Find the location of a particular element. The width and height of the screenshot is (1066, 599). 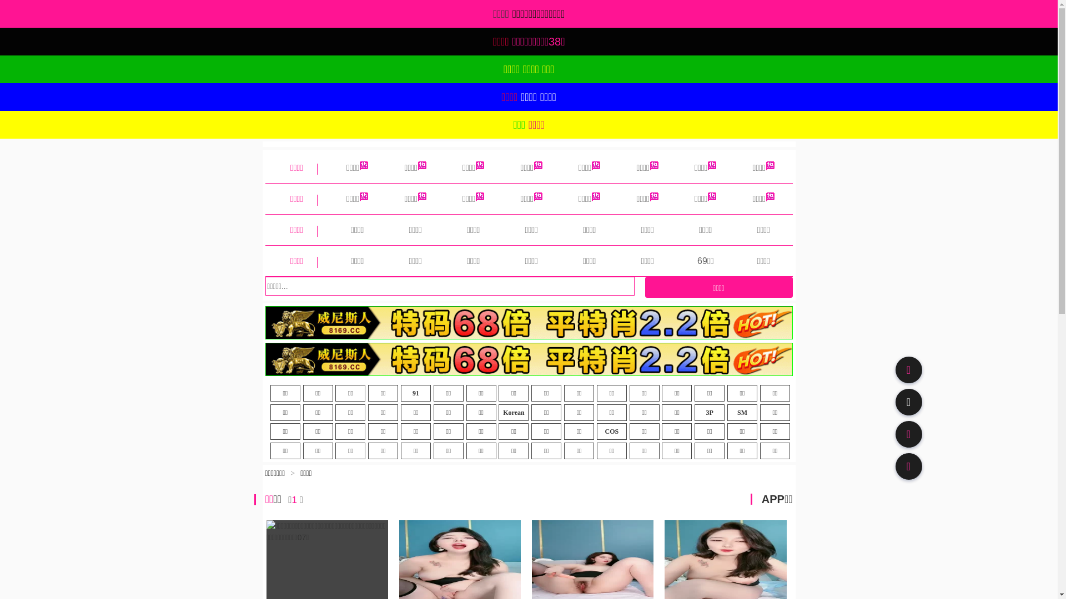

Korean is located at coordinates (514, 413).